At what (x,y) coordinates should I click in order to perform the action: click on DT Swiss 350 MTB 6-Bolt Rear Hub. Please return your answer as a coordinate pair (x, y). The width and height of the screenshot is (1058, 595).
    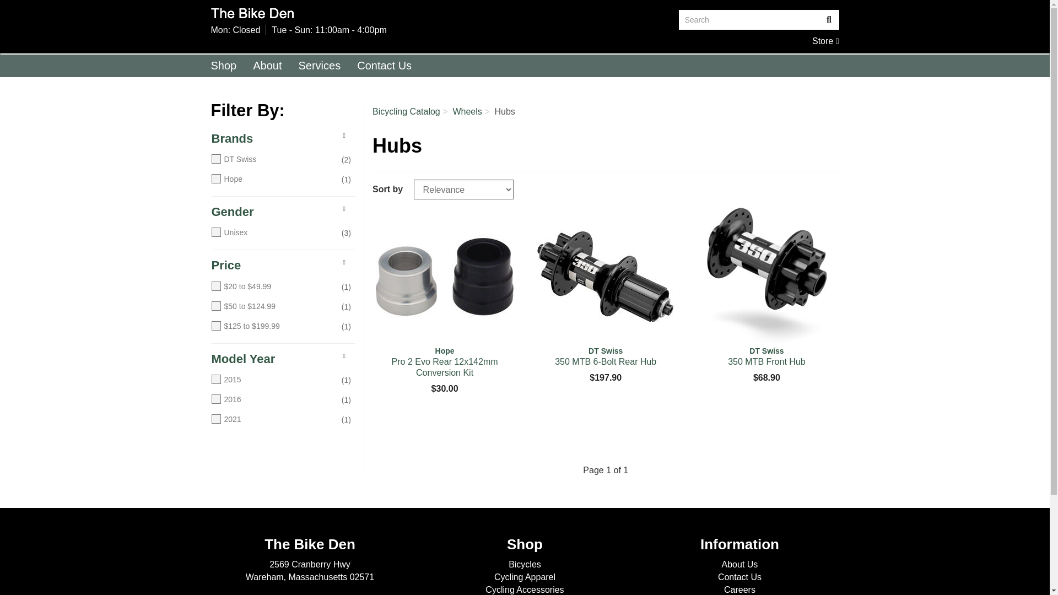
    Looking at the image, I should click on (766, 356).